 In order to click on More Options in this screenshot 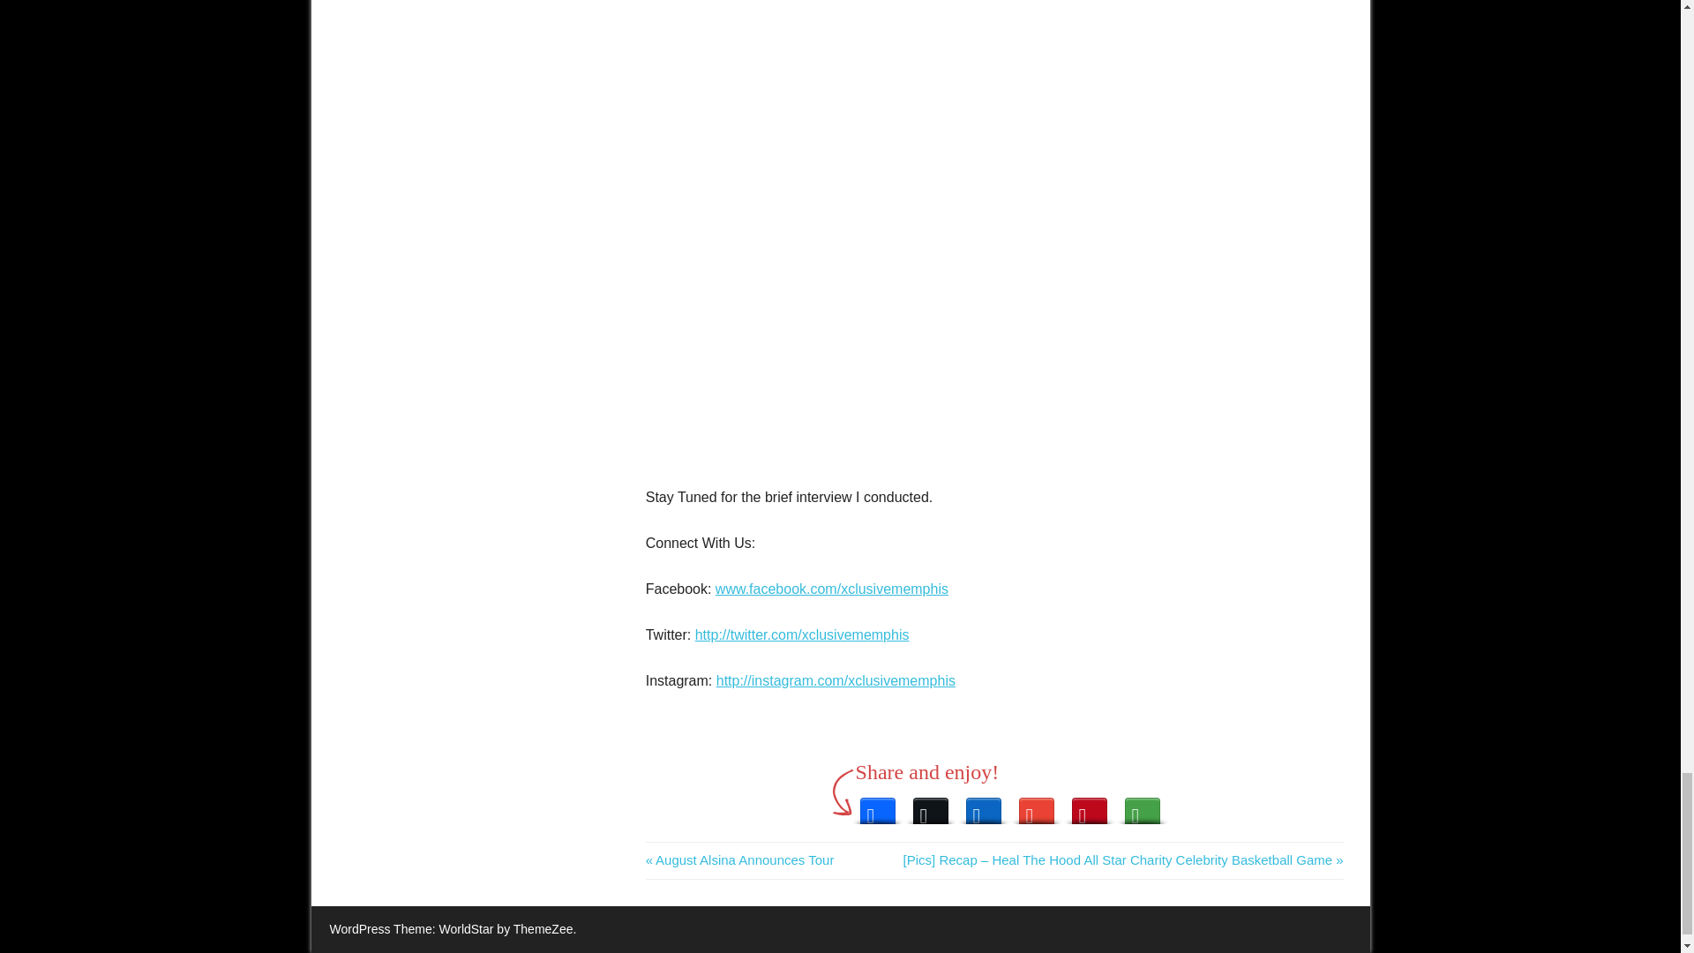, I will do `click(1142, 806)`.